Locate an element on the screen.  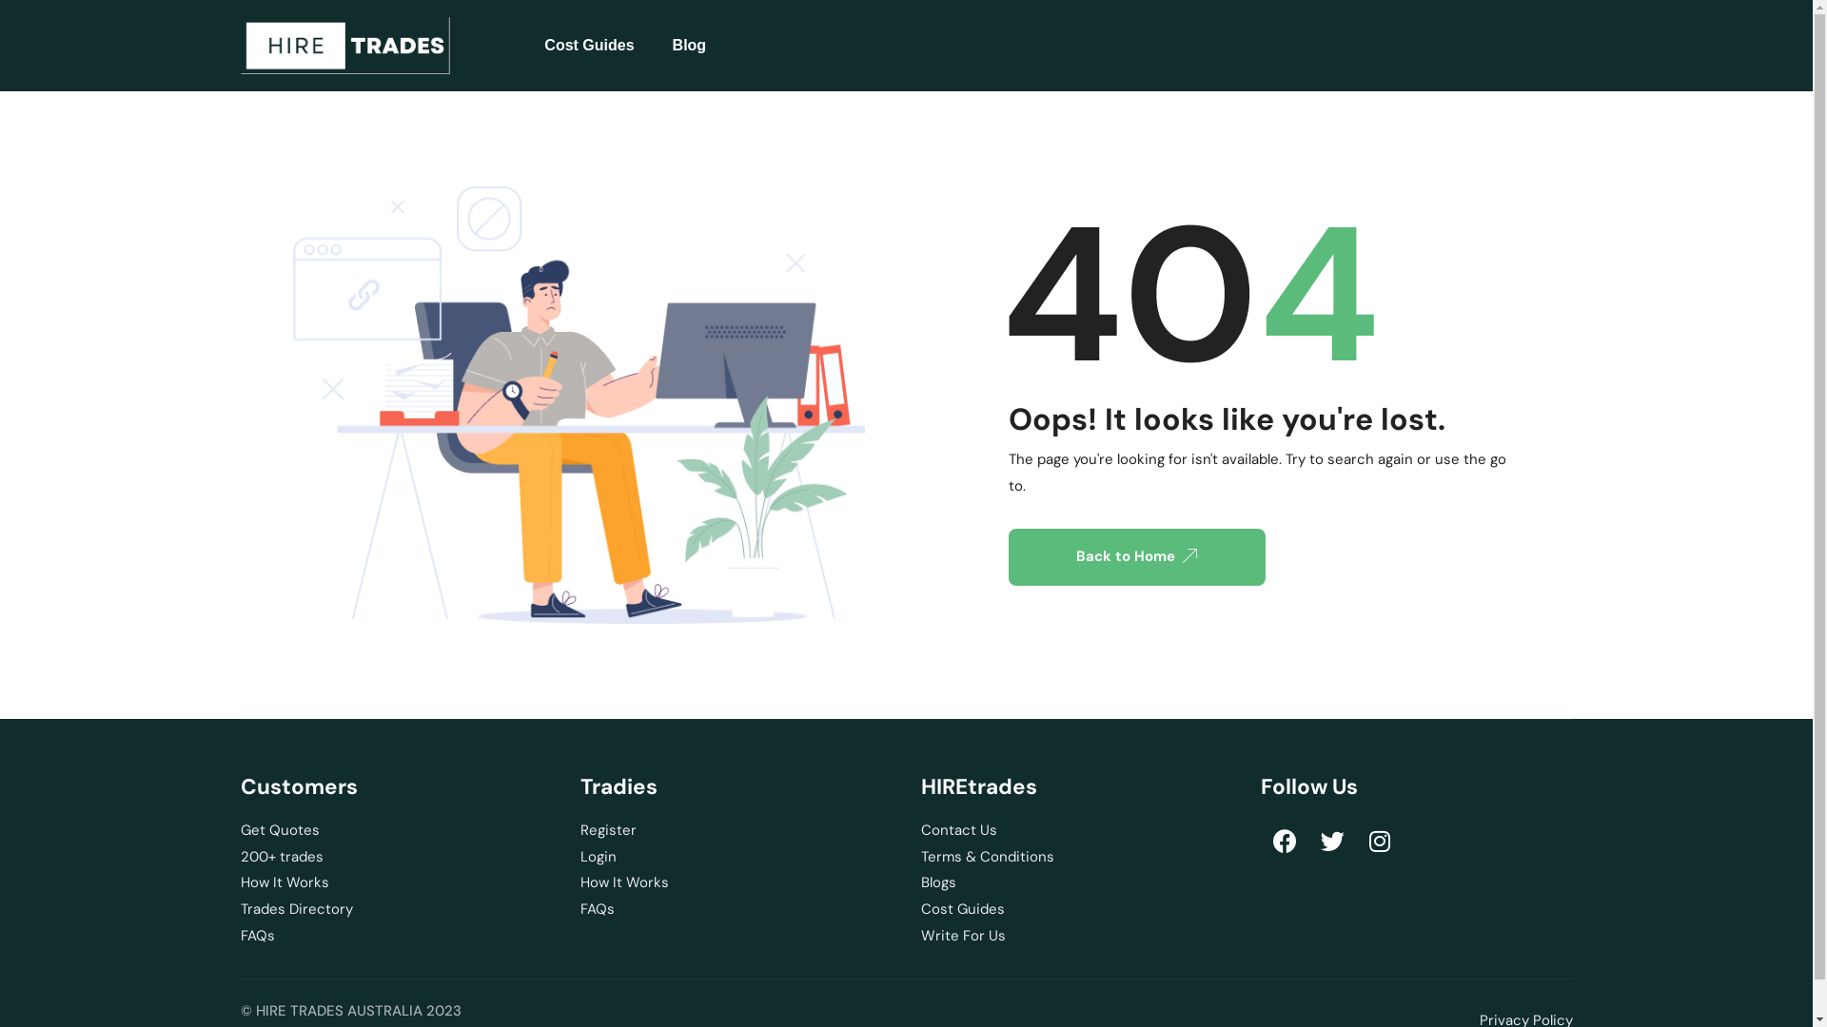
Login is located at coordinates (737, 858).